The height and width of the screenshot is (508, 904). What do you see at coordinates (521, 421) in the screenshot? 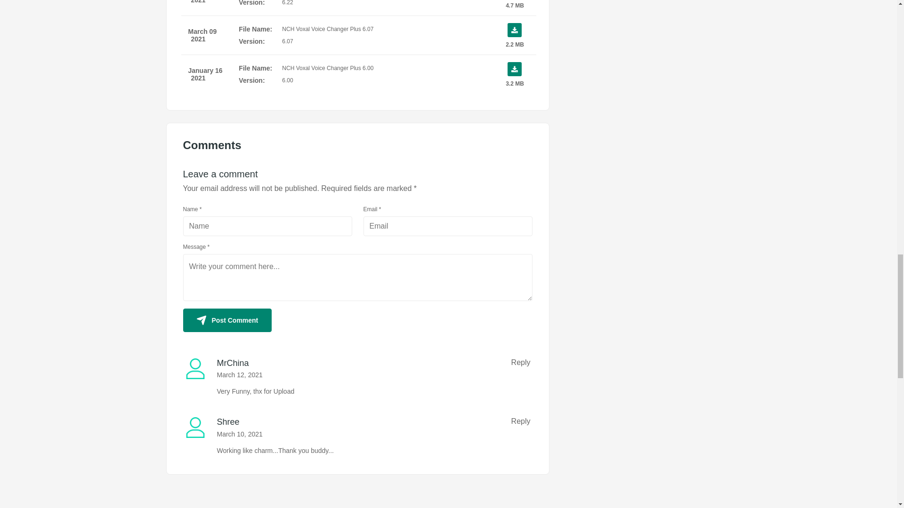
I see `Reply` at bounding box center [521, 421].